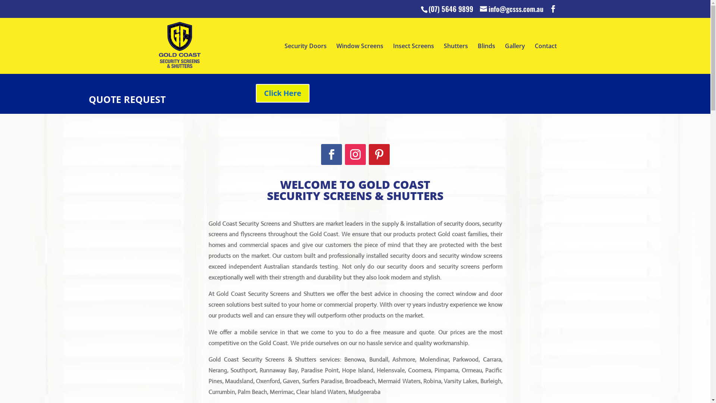 The image size is (716, 403). What do you see at coordinates (379, 154) in the screenshot?
I see `Follow on Pinterest` at bounding box center [379, 154].